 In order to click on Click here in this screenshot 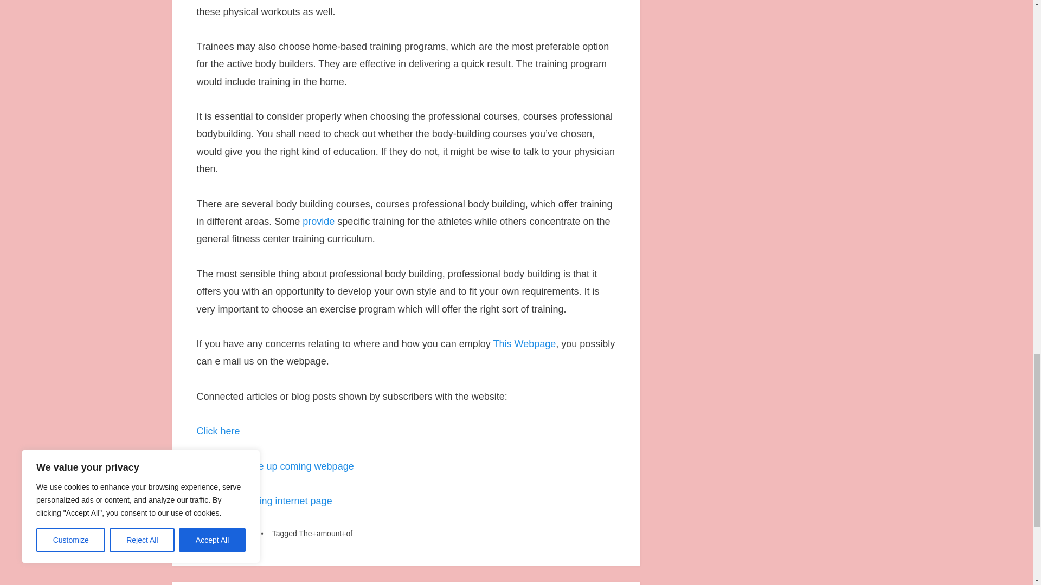, I will do `click(218, 431)`.